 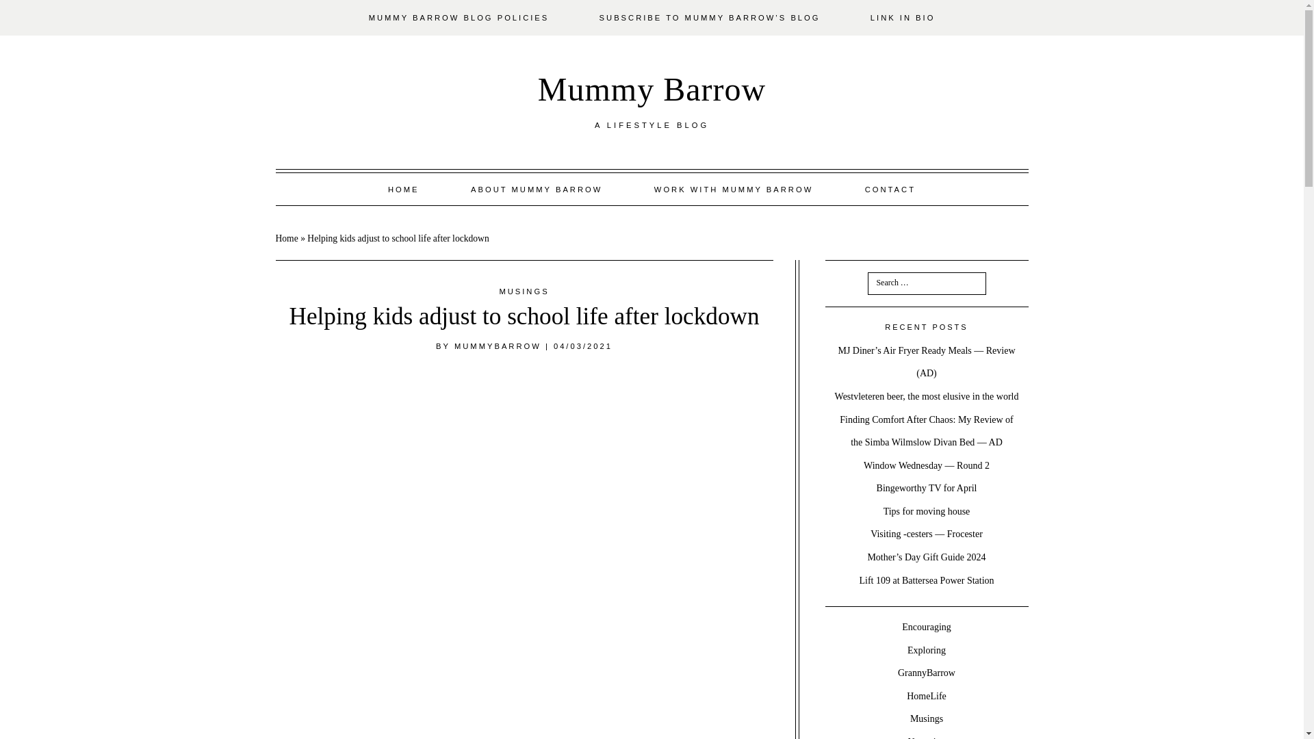 I want to click on WORK WITH MUMMY BARROW, so click(x=734, y=189).